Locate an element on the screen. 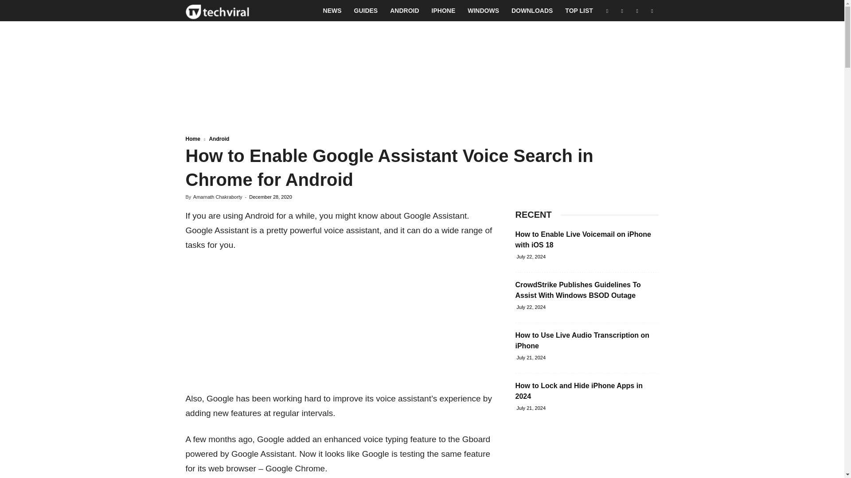 This screenshot has width=851, height=478. ANDROID is located at coordinates (404, 11).